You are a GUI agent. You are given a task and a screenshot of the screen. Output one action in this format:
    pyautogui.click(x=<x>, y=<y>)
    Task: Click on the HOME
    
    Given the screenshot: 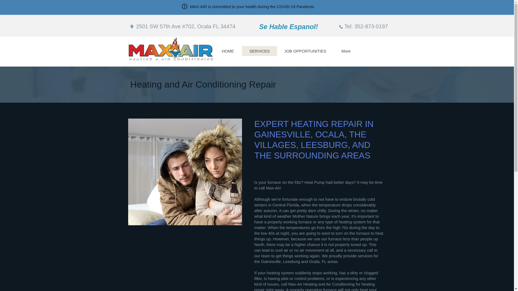 What is the action you would take?
    pyautogui.click(x=228, y=51)
    